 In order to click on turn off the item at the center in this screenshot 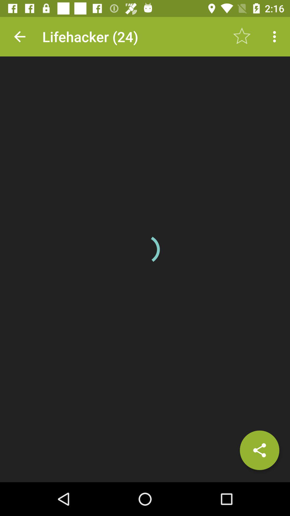, I will do `click(145, 249)`.